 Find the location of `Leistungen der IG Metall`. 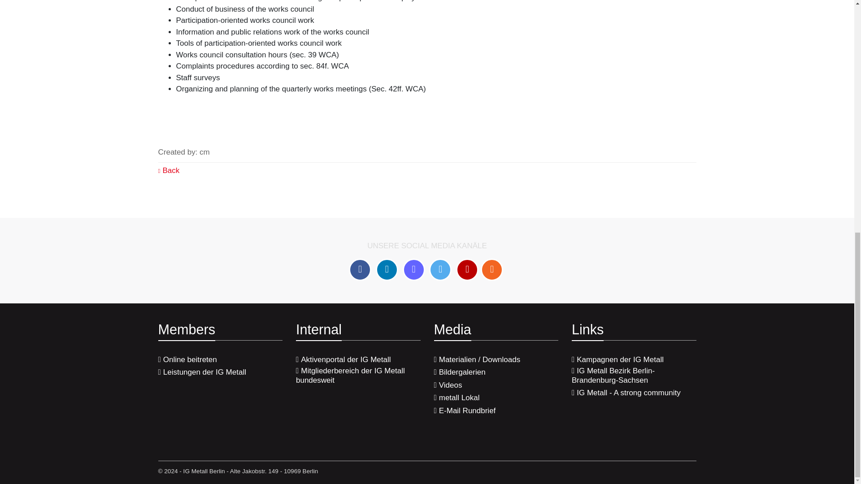

Leistungen der IG Metall is located at coordinates (201, 372).